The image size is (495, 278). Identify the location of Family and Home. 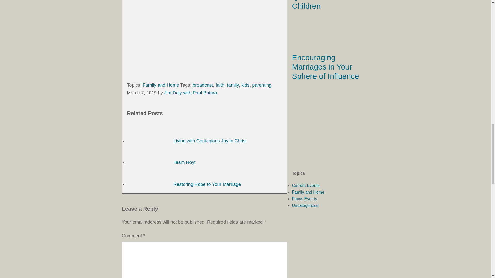
(161, 85).